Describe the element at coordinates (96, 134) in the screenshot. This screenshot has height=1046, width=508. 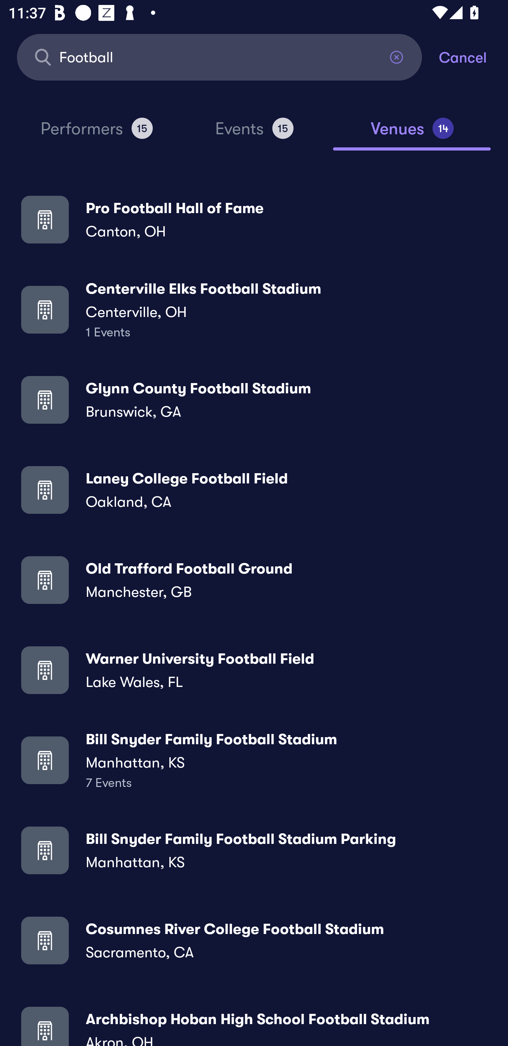
I see `Performers 15` at that location.